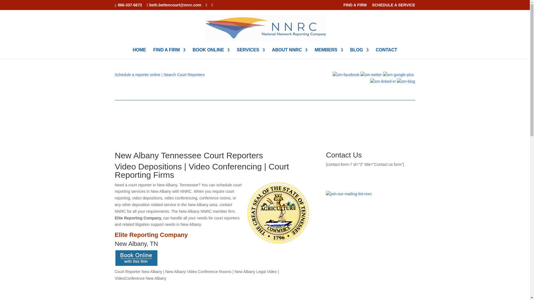 This screenshot has width=534, height=300. Describe the element at coordinates (393, 6) in the screenshot. I see `SCHEDULE A SERVICE` at that location.